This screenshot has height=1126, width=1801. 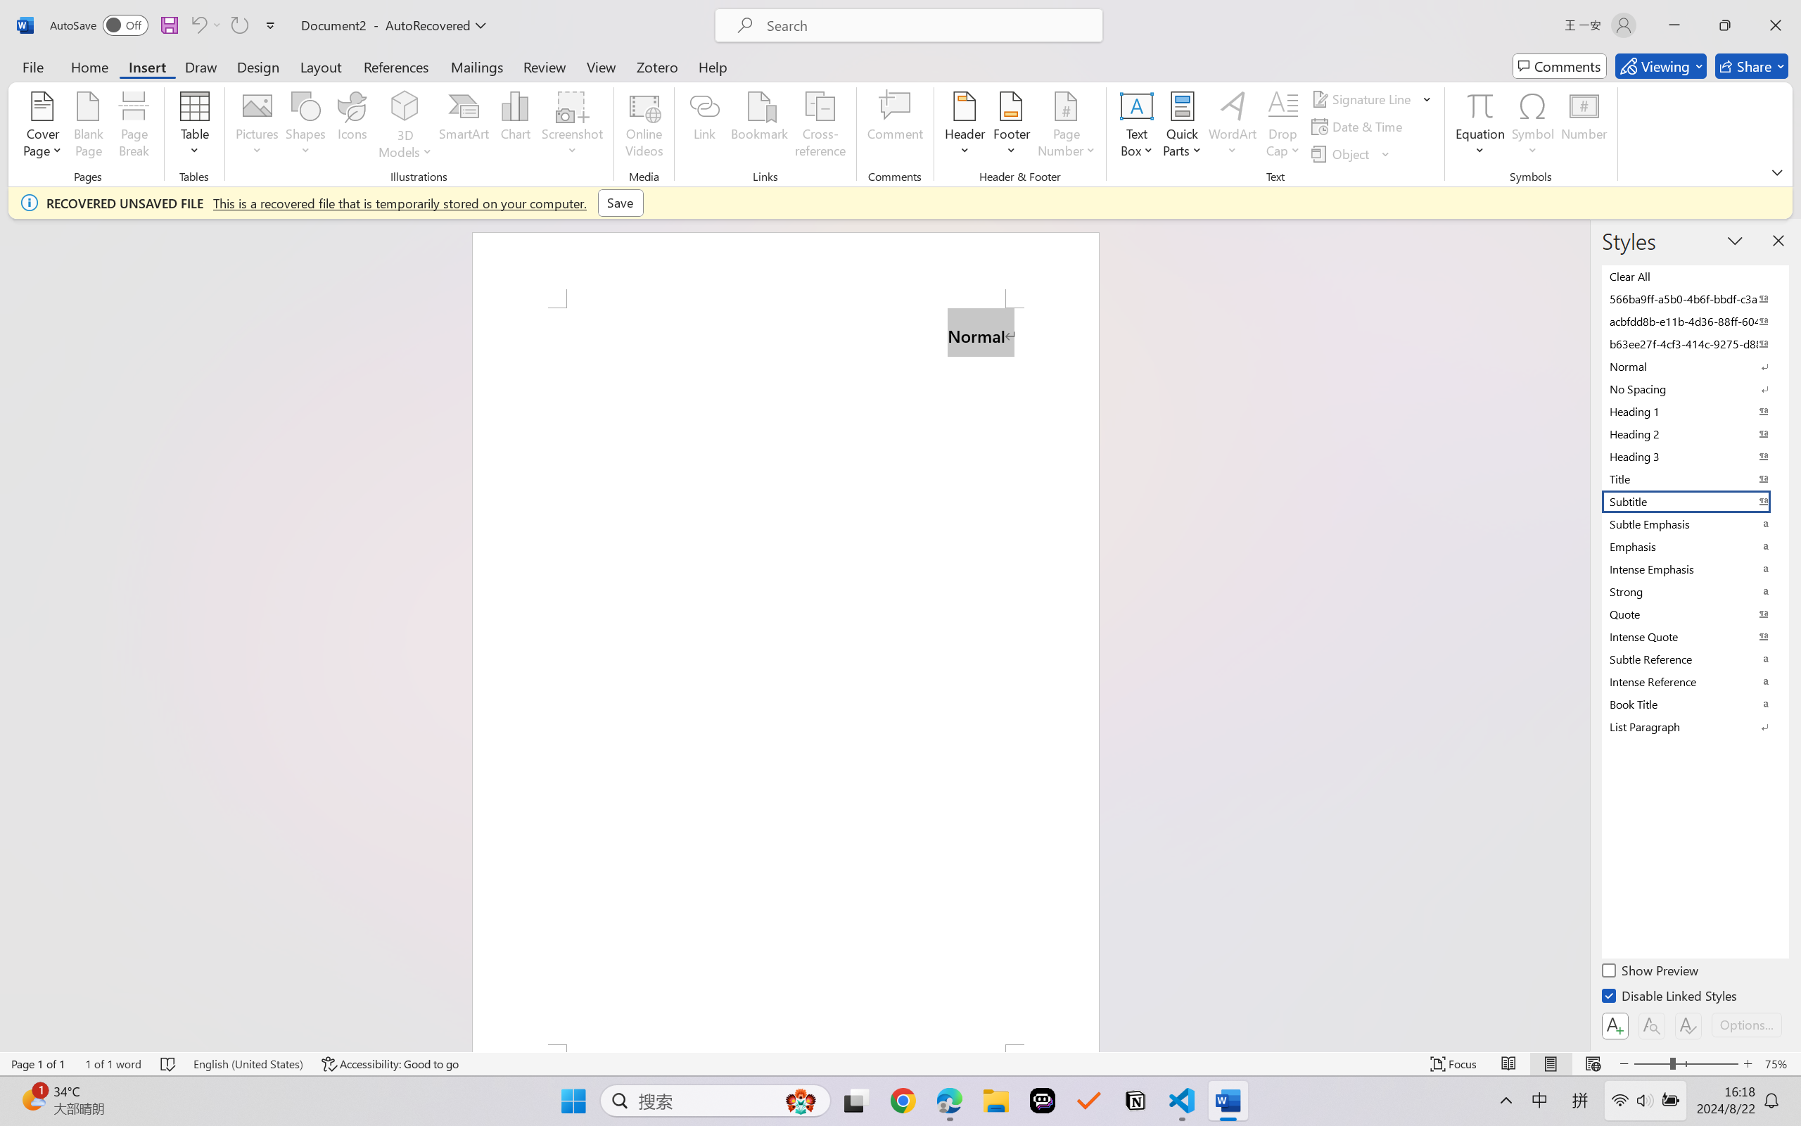 What do you see at coordinates (1694, 682) in the screenshot?
I see `Intense Reference` at bounding box center [1694, 682].